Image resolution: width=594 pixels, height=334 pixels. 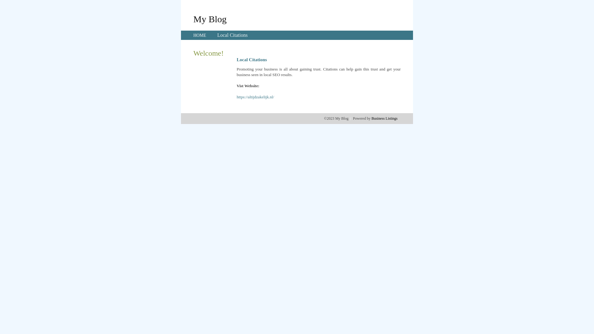 I want to click on Business Listings, so click(x=385, y=118).